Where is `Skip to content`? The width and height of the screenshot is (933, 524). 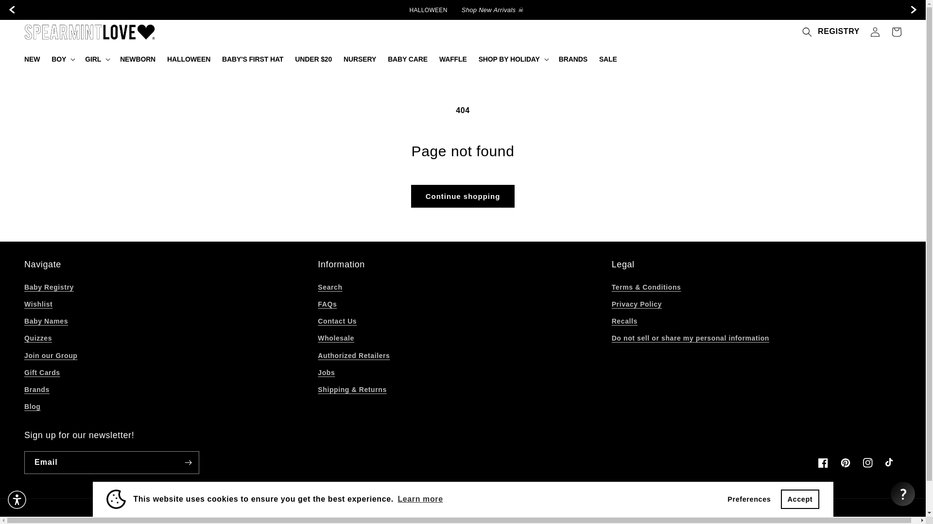
Skip to content is located at coordinates (29, 11).